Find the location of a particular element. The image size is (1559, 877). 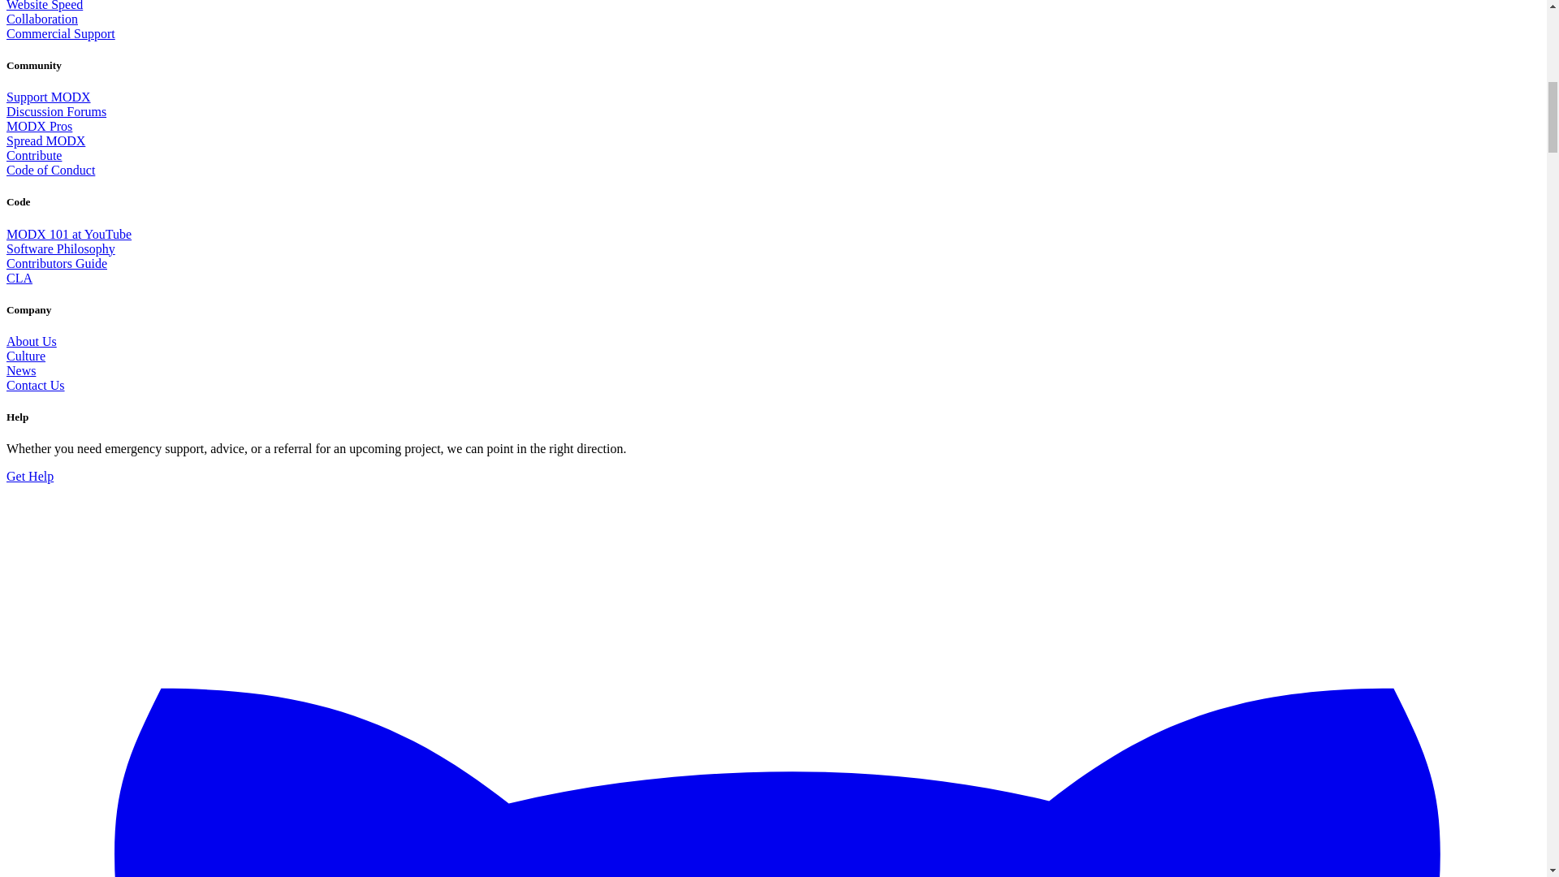

Commercial Support is located at coordinates (60, 33).